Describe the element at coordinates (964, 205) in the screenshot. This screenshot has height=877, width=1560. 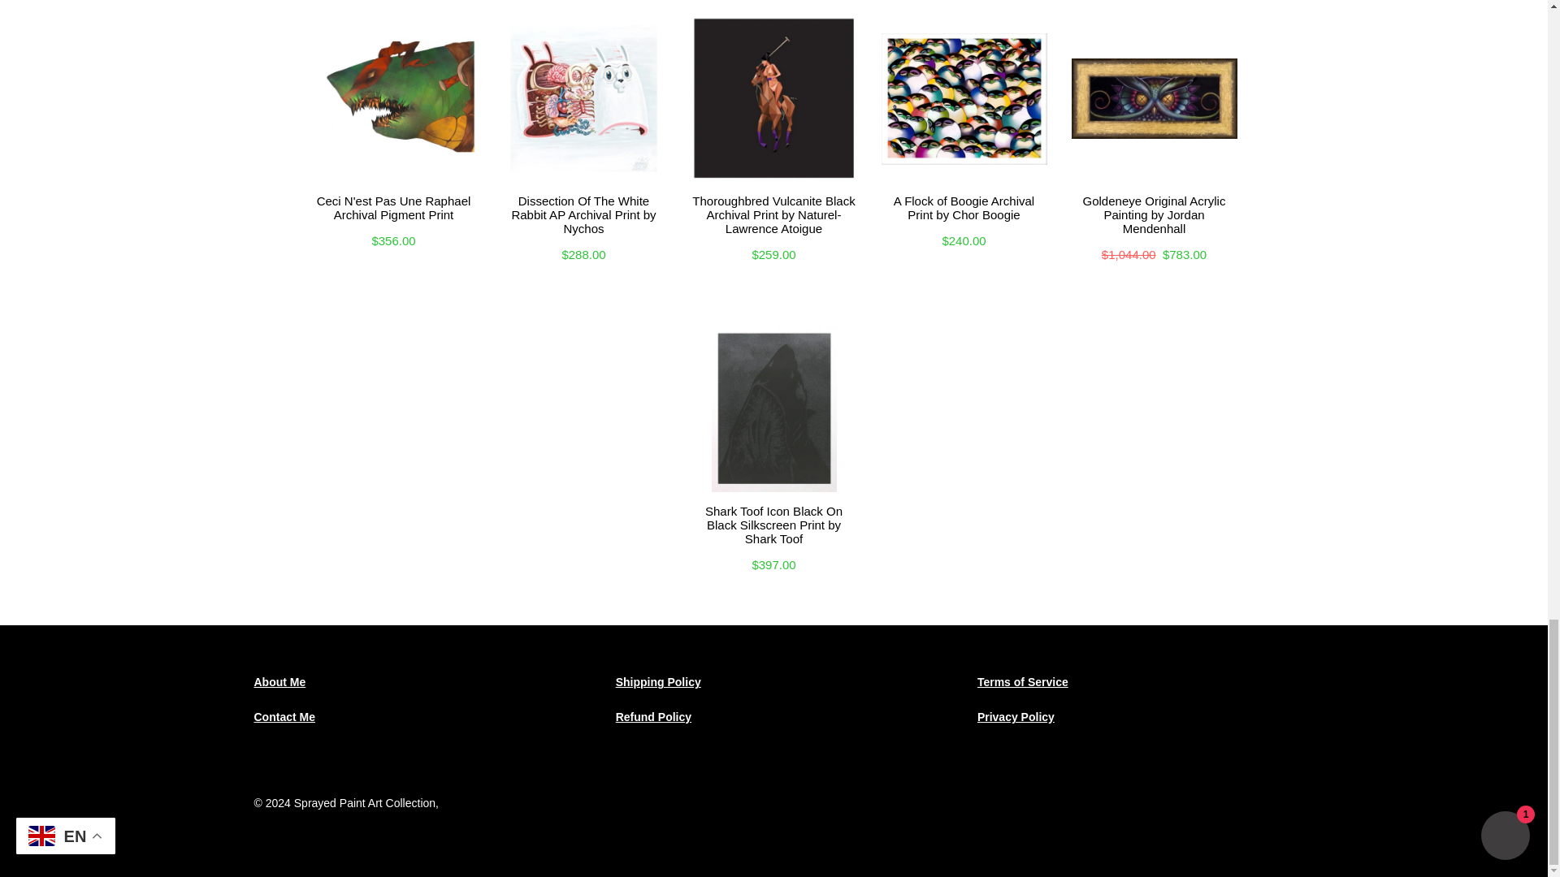
I see `A Flock of Boogie Archival Print by Chor Boogie` at that location.